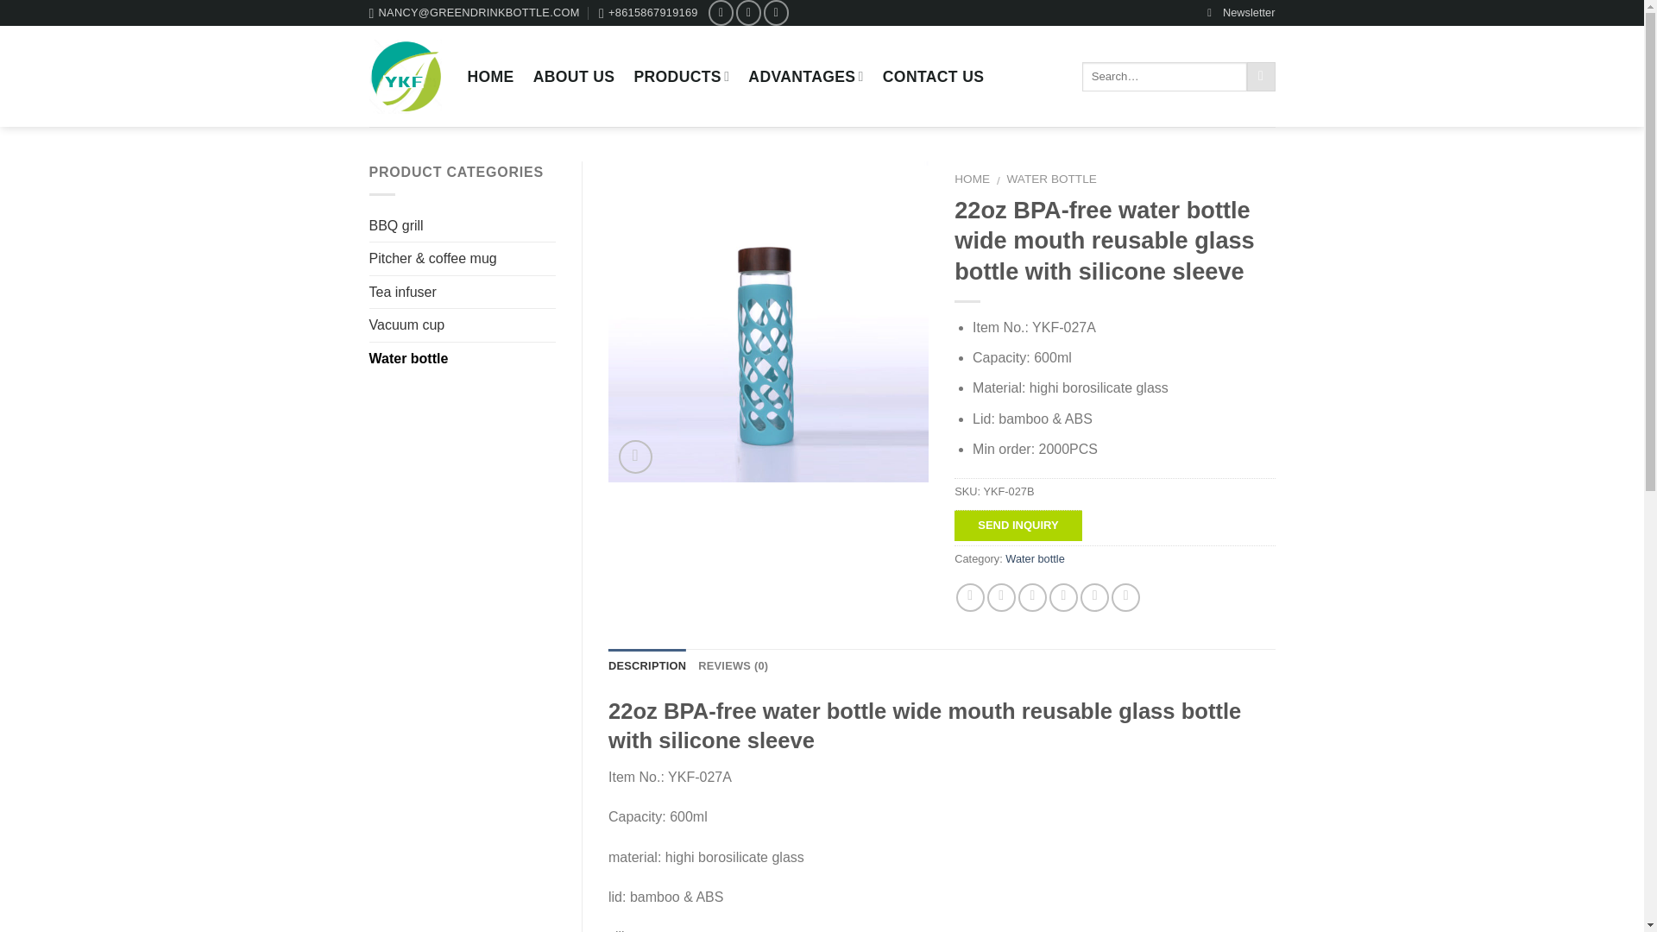 The width and height of the screenshot is (1657, 932). Describe the element at coordinates (680, 76) in the screenshot. I see `PRODUCTS` at that location.